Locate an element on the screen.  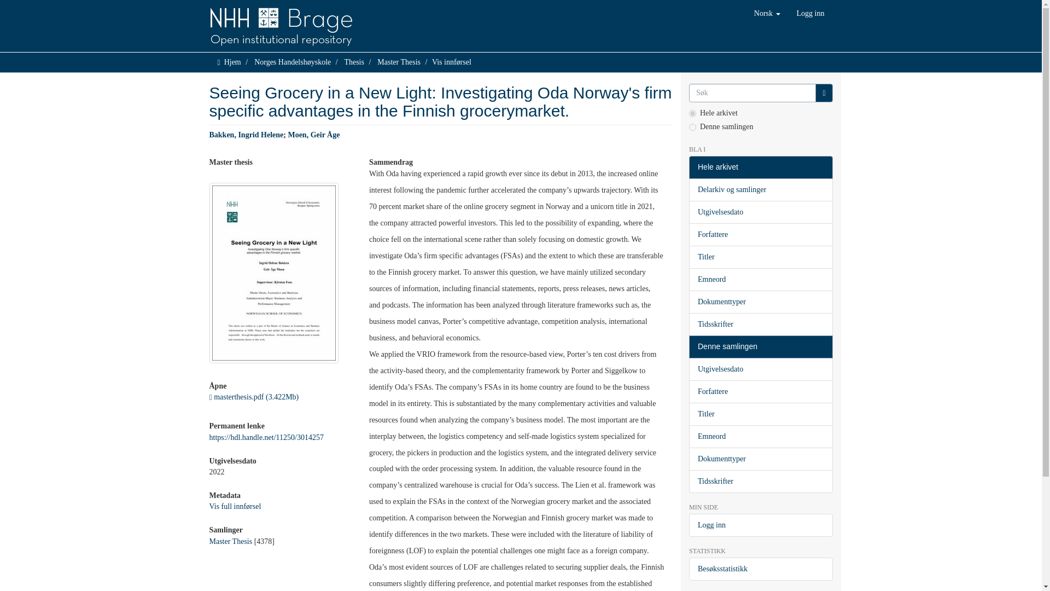
Hjem is located at coordinates (233, 61).